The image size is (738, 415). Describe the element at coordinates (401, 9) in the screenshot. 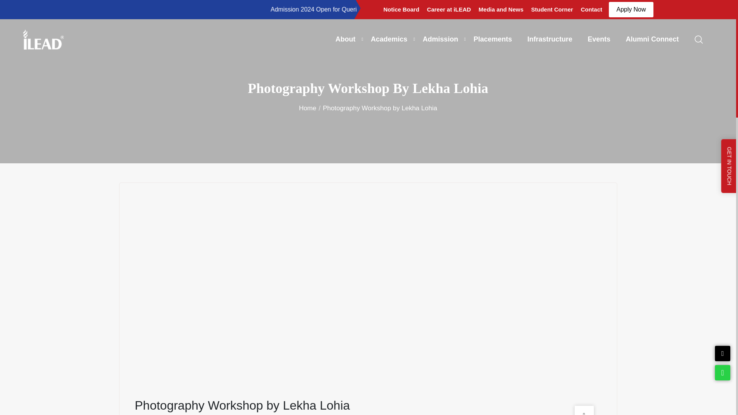

I see `Notice Board` at that location.